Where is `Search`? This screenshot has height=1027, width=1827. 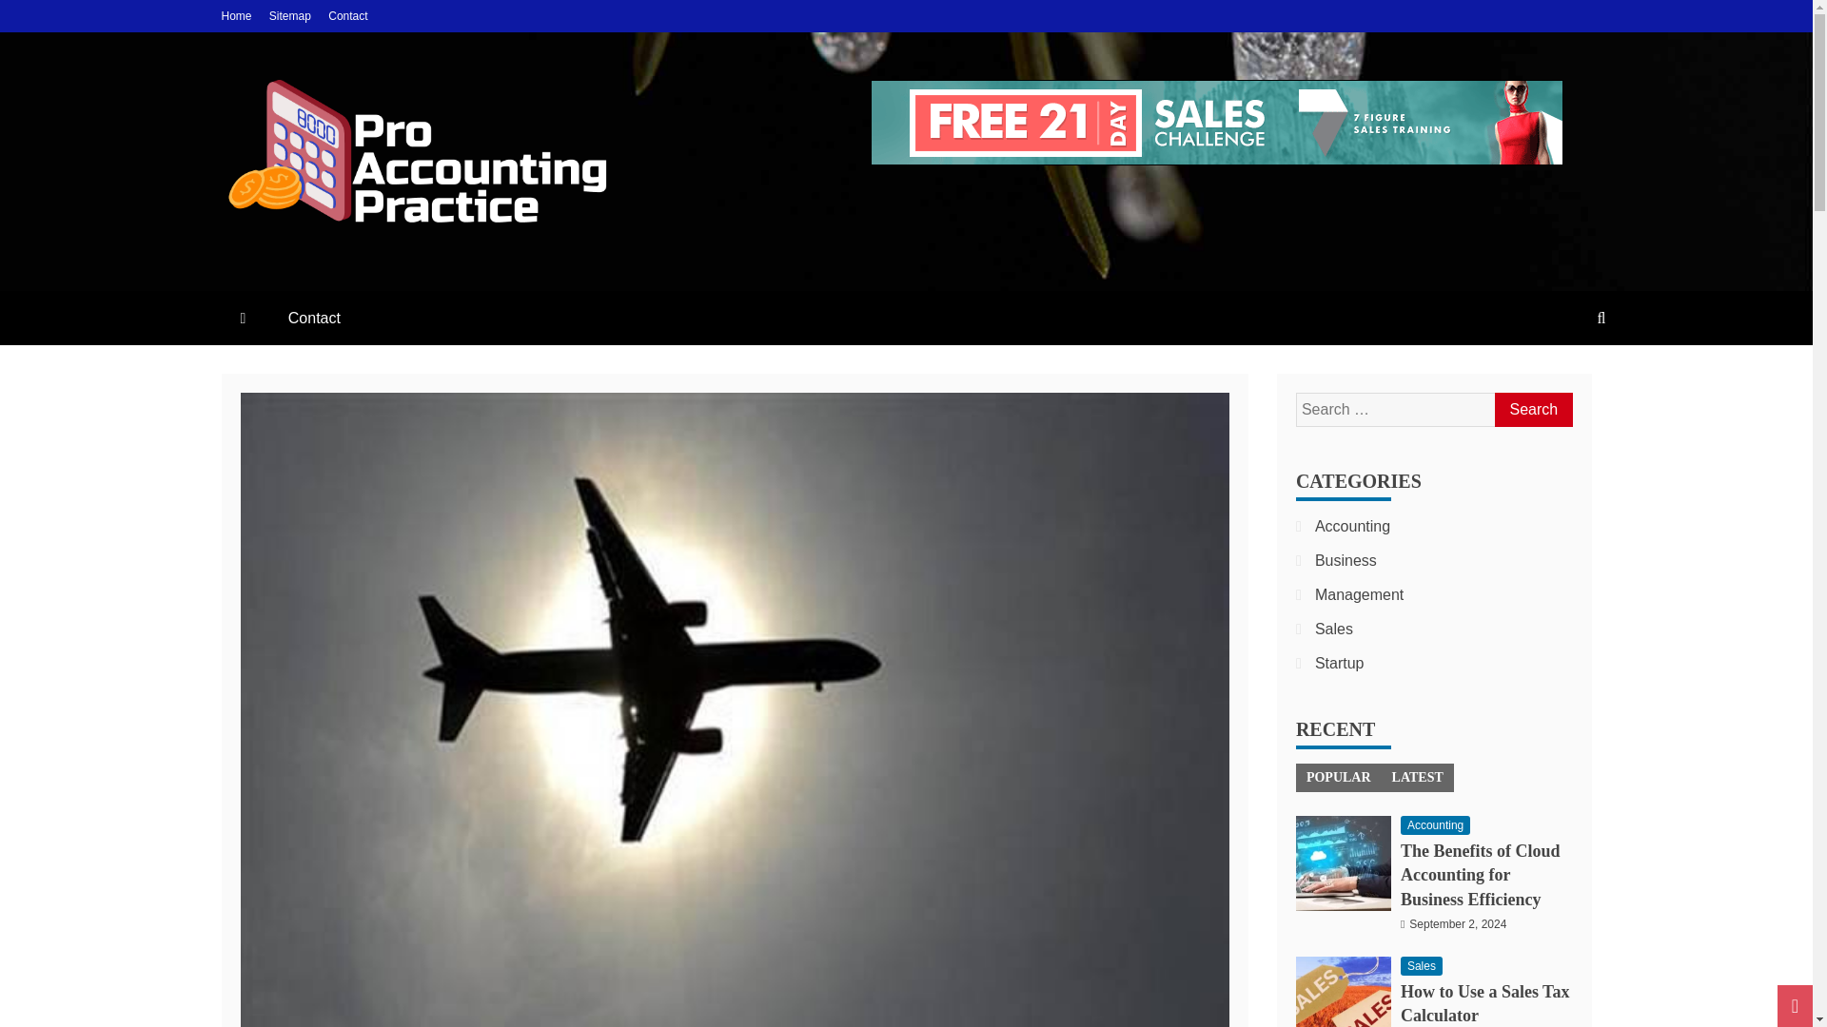
Search is located at coordinates (1532, 409).